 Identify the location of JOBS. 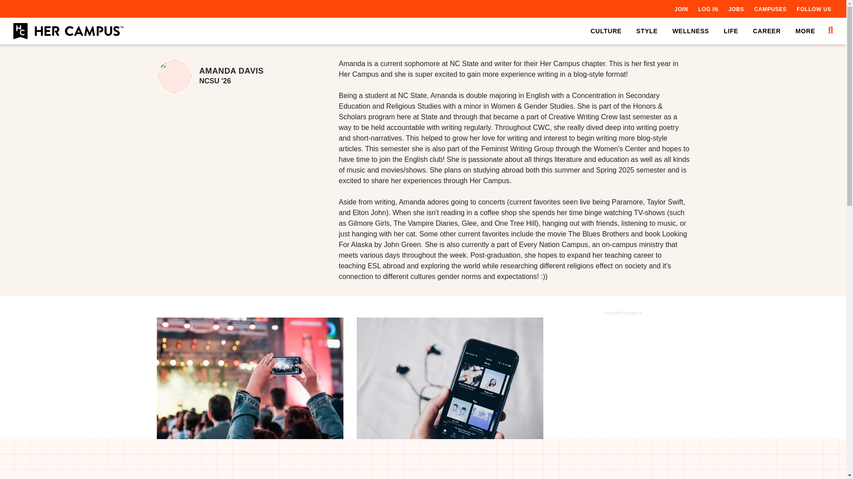
(736, 9).